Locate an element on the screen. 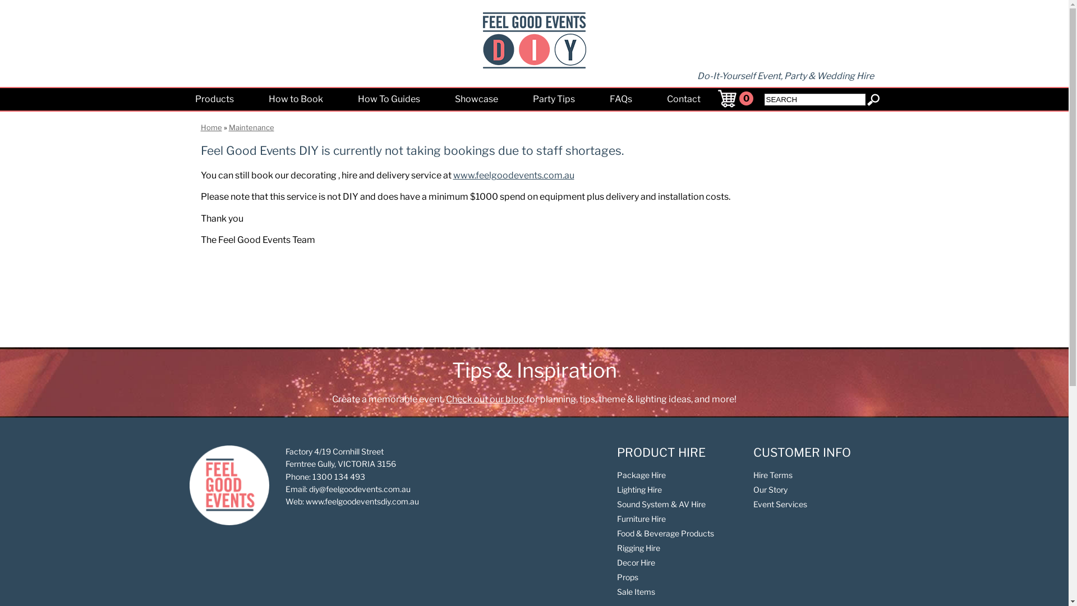 The width and height of the screenshot is (1077, 606). 0 is located at coordinates (746, 99).